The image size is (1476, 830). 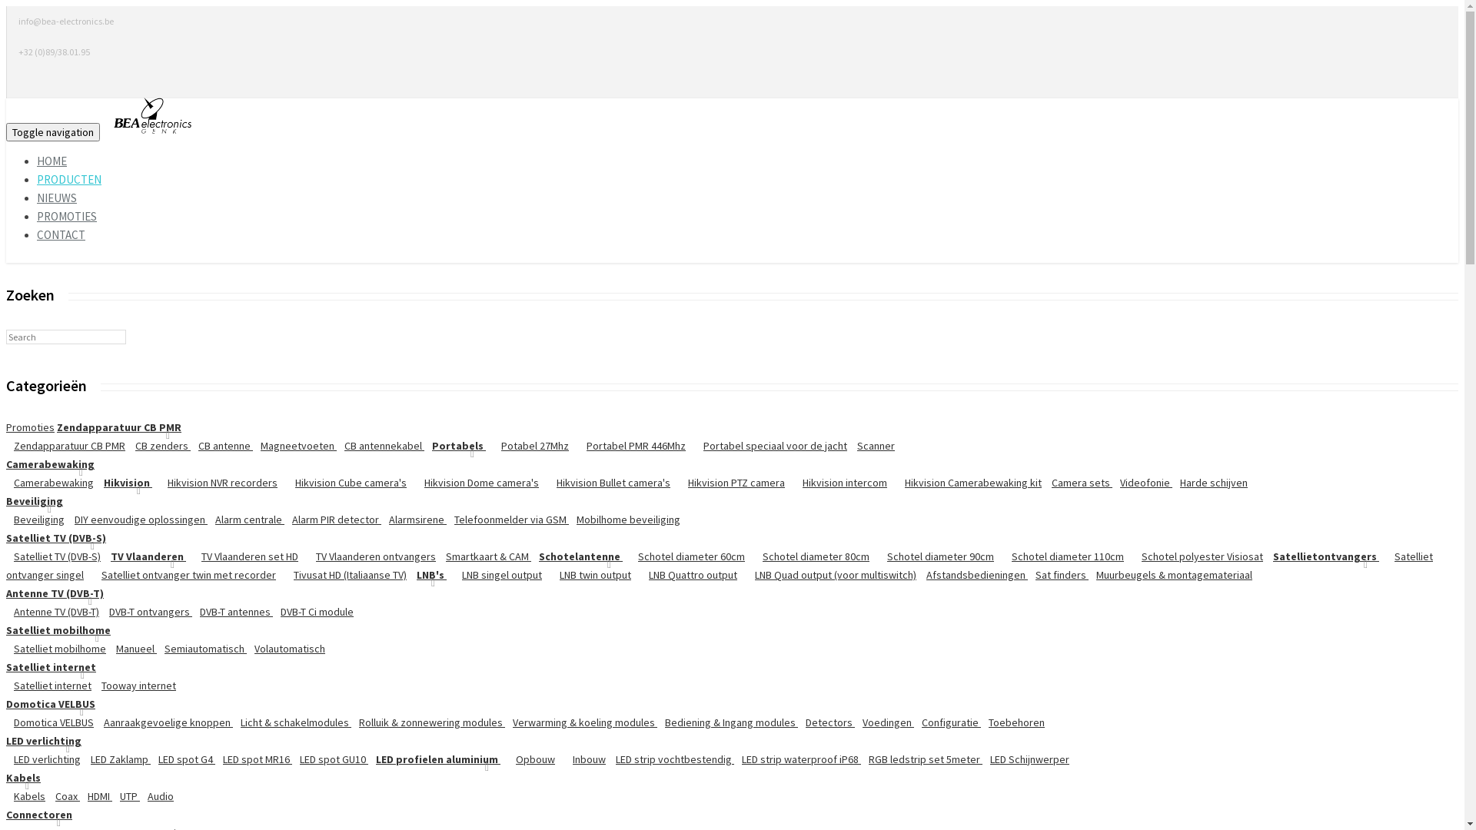 I want to click on LED verlichting, so click(x=43, y=759).